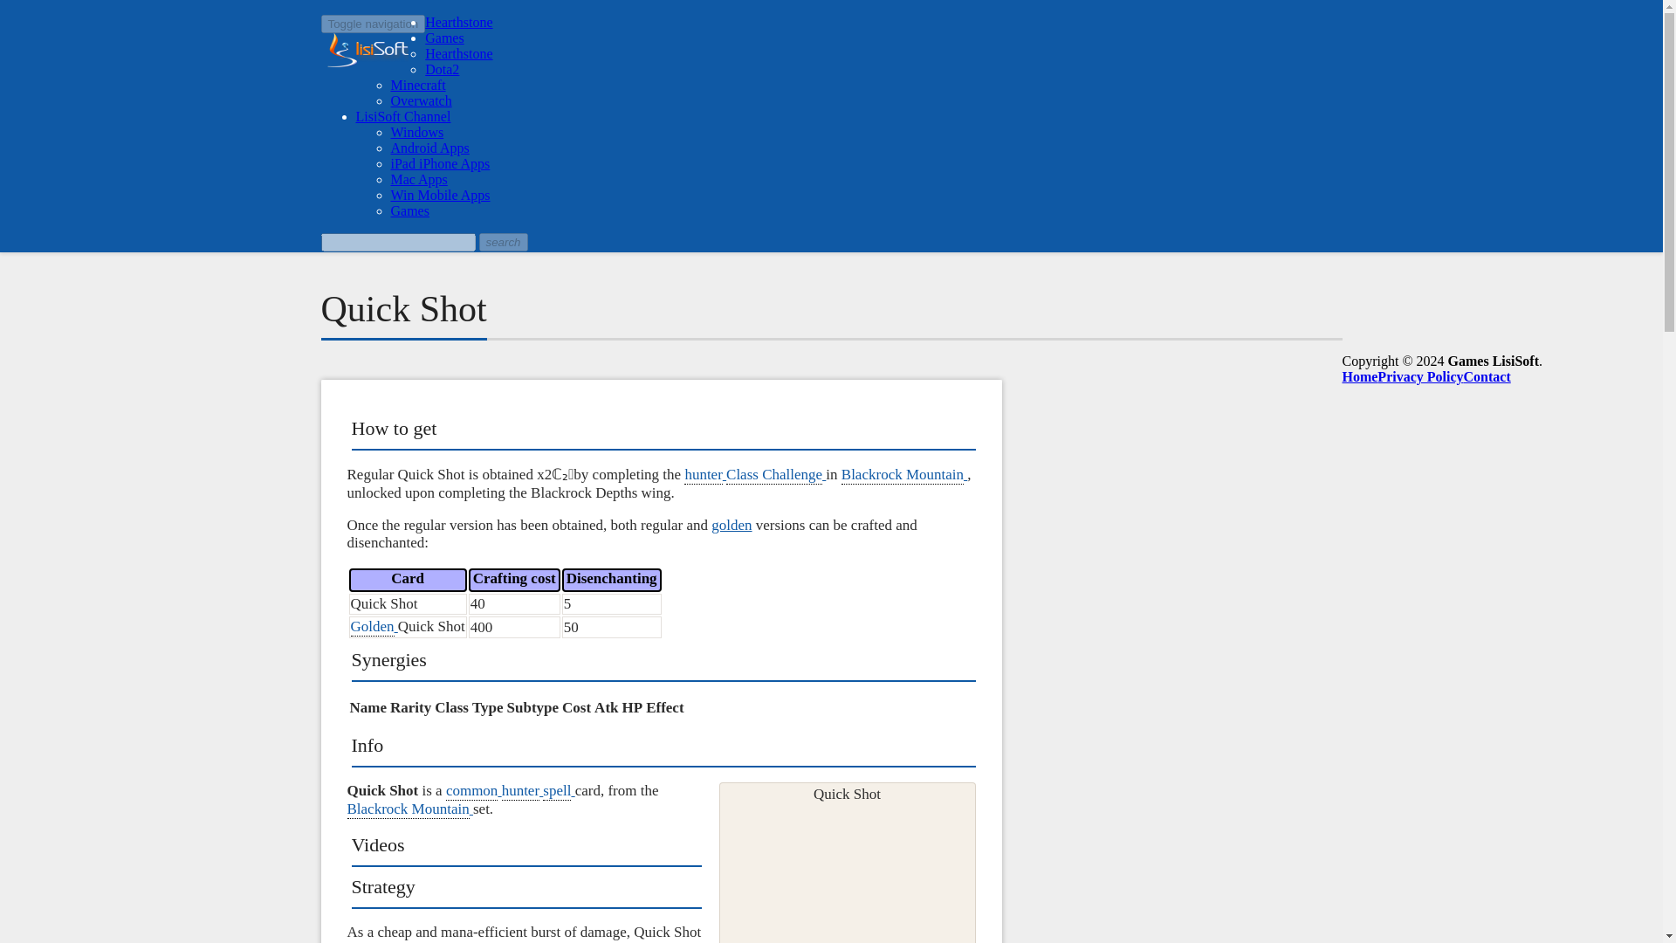  What do you see at coordinates (374, 626) in the screenshot?
I see `Golden` at bounding box center [374, 626].